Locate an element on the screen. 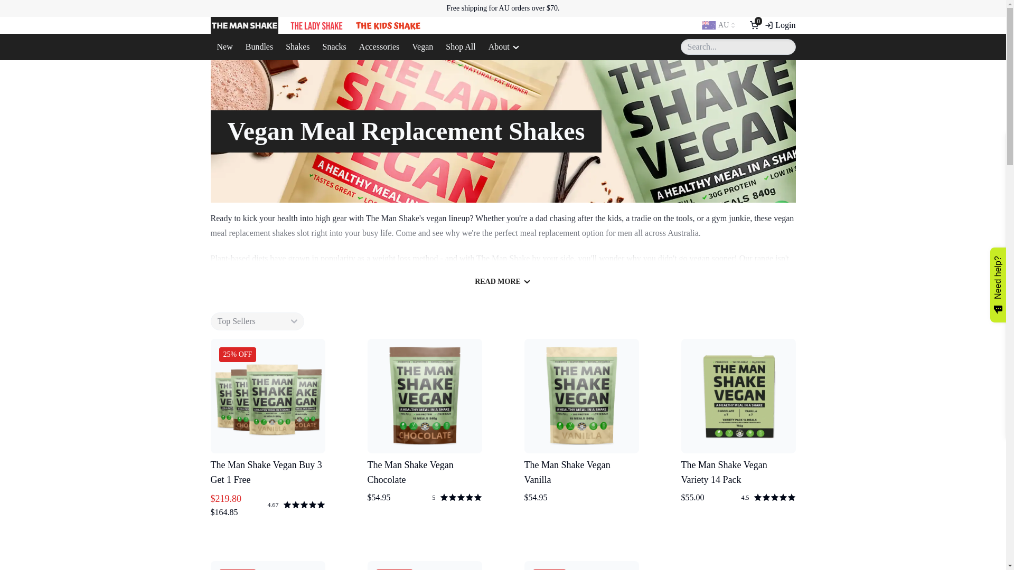 The image size is (1014, 570). Bundles is located at coordinates (259, 46).